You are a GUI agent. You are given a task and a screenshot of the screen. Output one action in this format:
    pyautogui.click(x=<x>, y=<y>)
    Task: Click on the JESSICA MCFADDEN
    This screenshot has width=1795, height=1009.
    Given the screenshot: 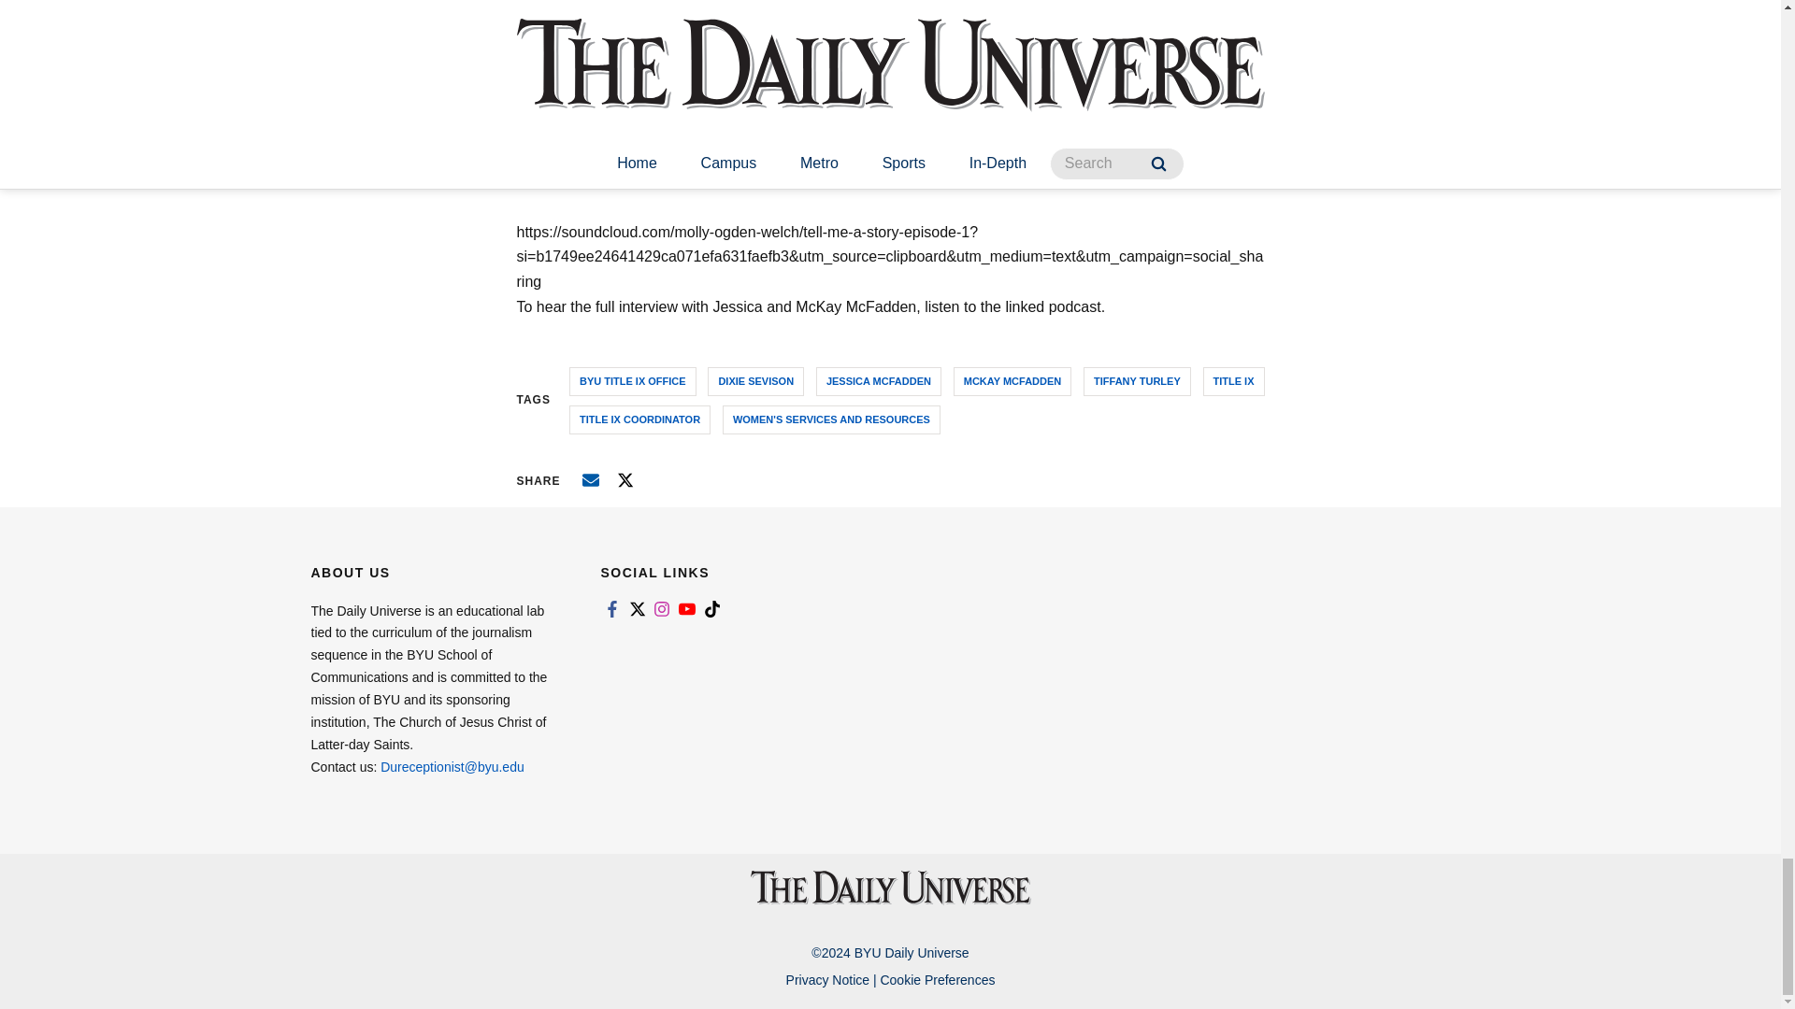 What is the action you would take?
    pyautogui.click(x=879, y=381)
    